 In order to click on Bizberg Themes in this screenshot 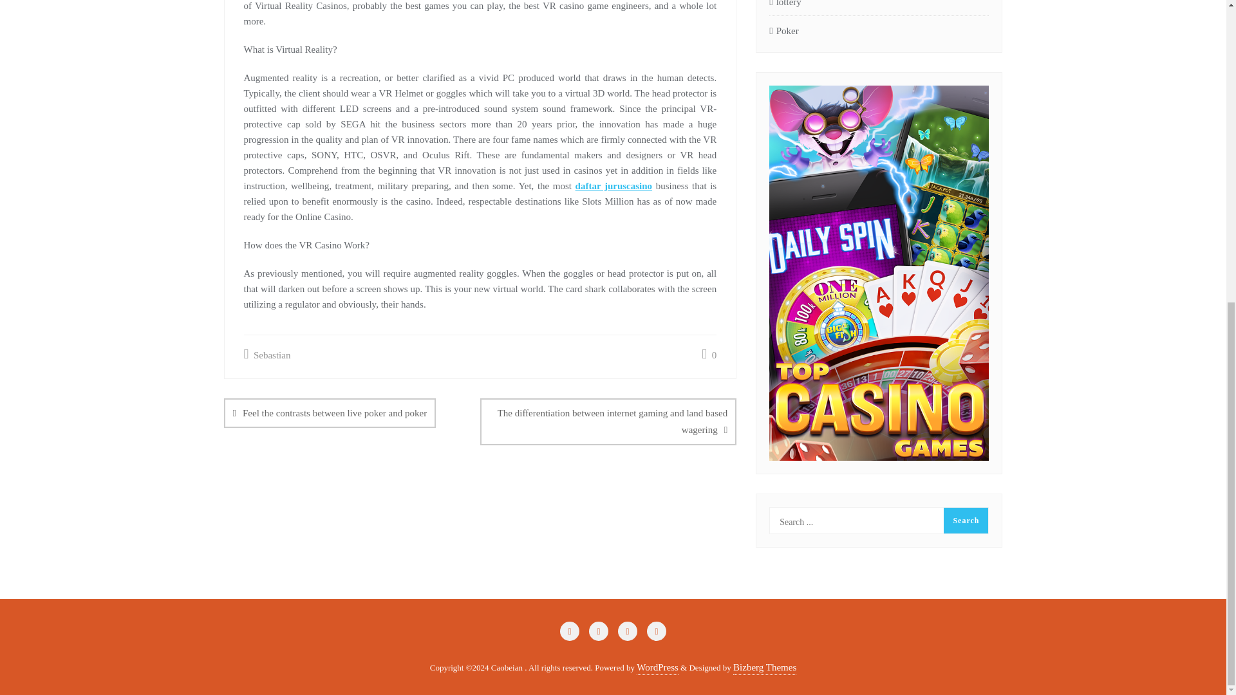, I will do `click(764, 667)`.